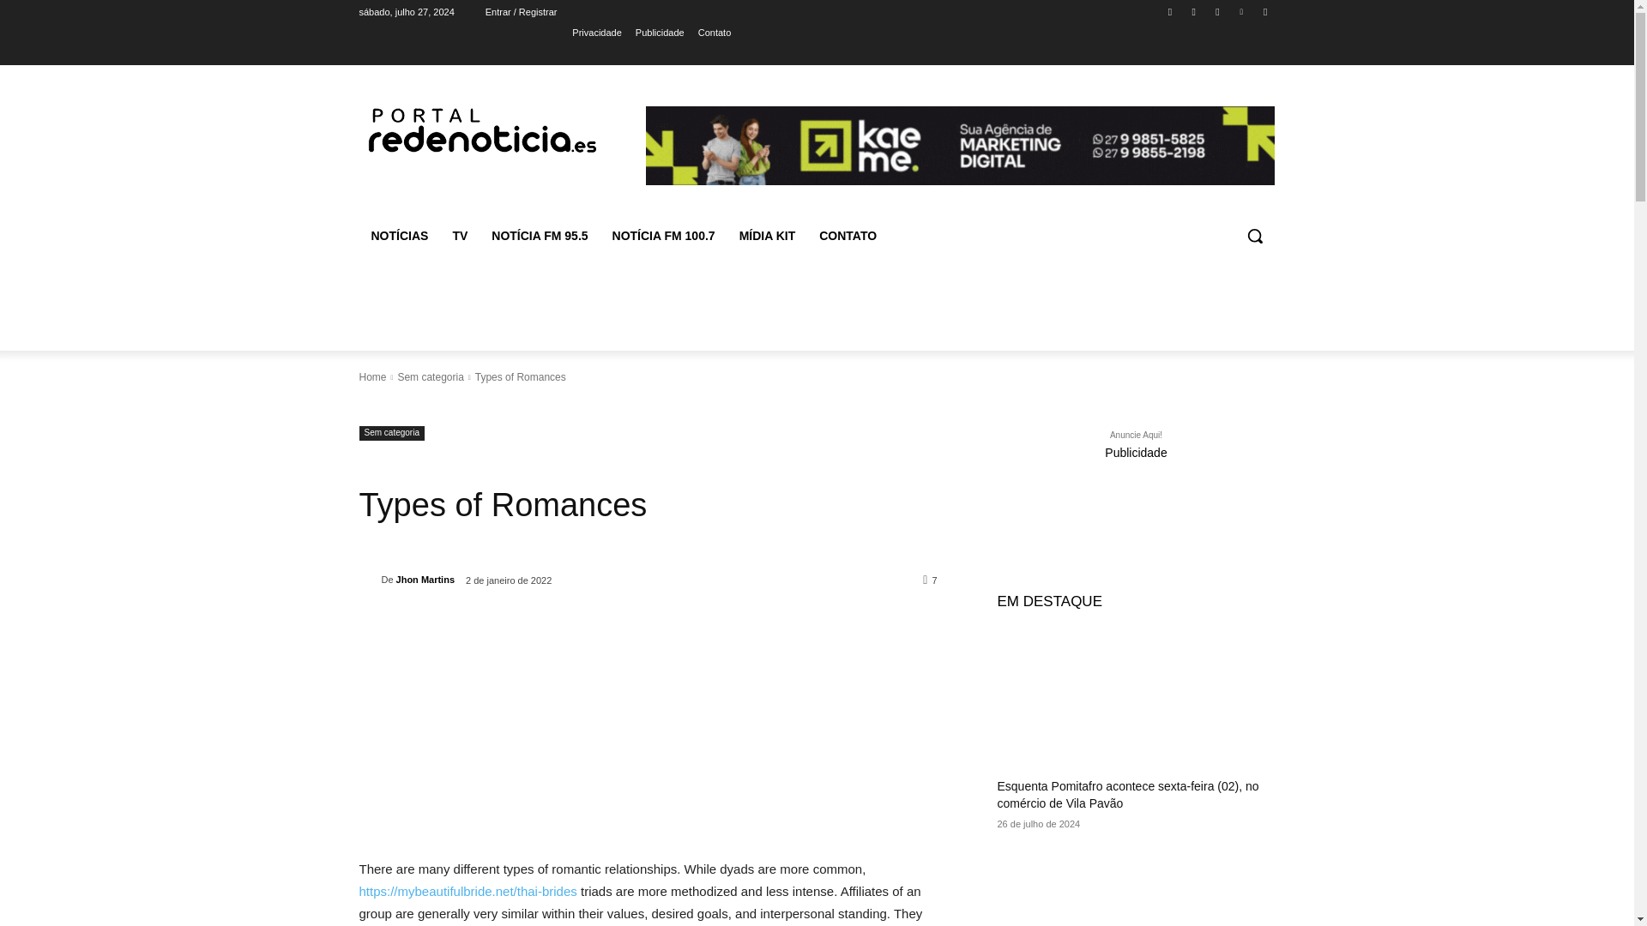 This screenshot has width=1647, height=926. What do you see at coordinates (1194, 11) in the screenshot?
I see `Instagram` at bounding box center [1194, 11].